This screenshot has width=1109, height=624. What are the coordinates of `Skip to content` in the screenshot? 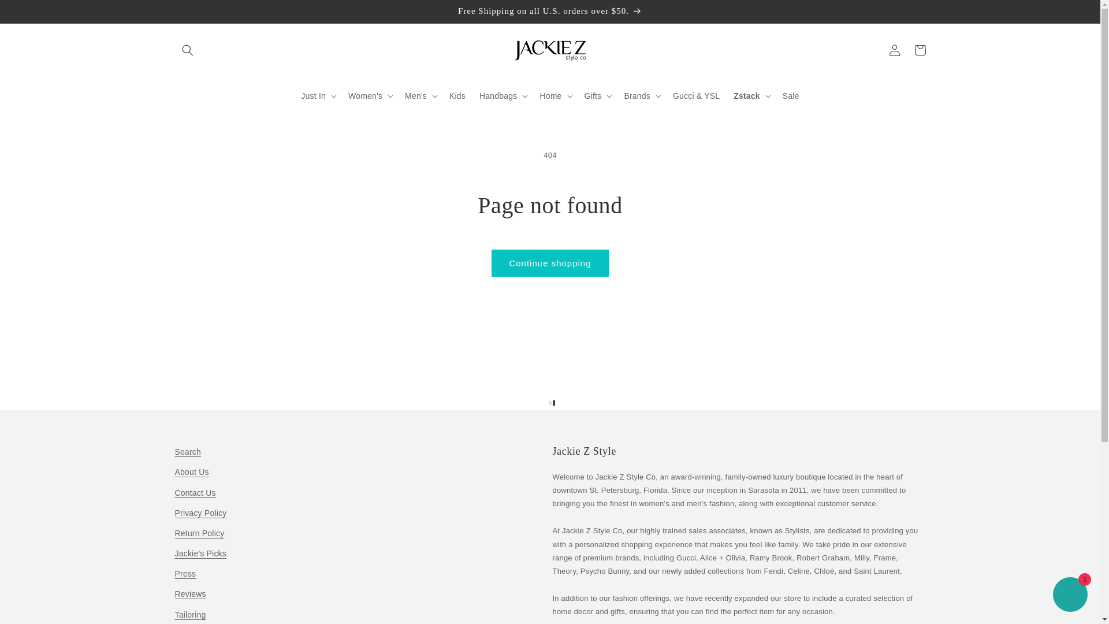 It's located at (35, 13).